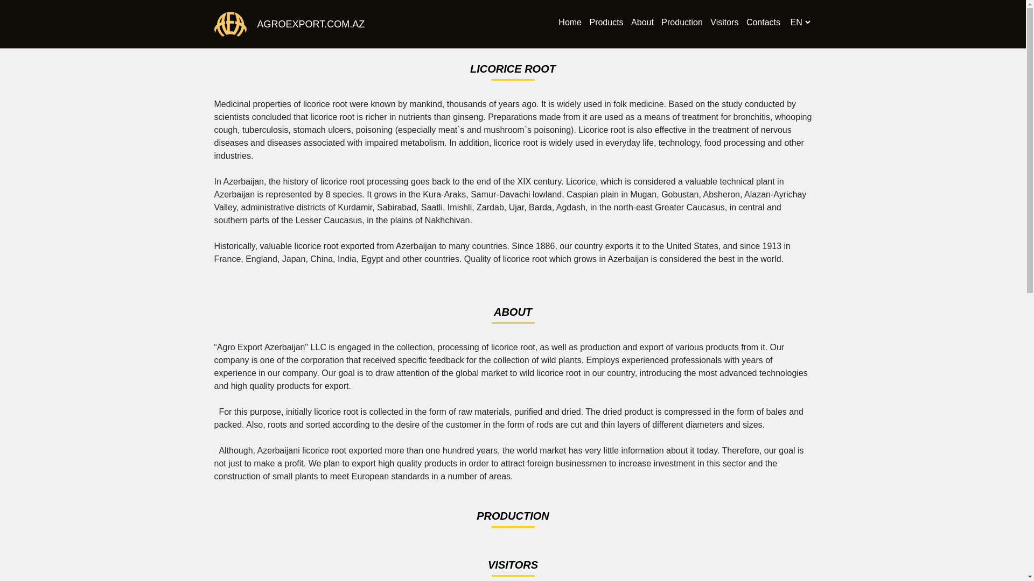 The image size is (1034, 581). I want to click on About, so click(642, 24).